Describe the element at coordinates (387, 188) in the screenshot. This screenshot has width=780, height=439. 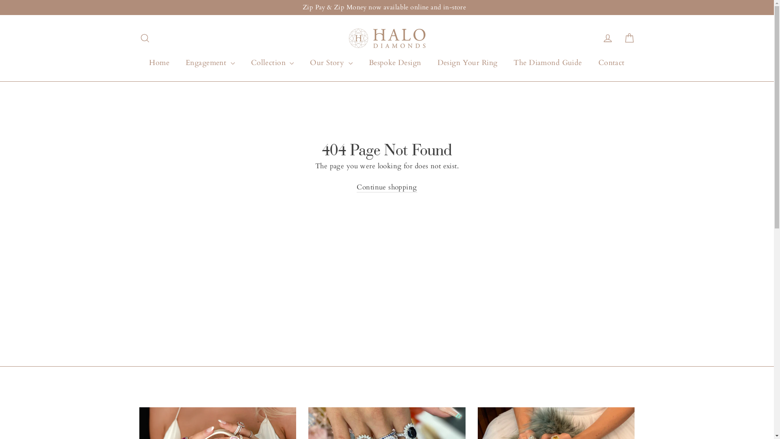
I see `Continue shopping` at that location.